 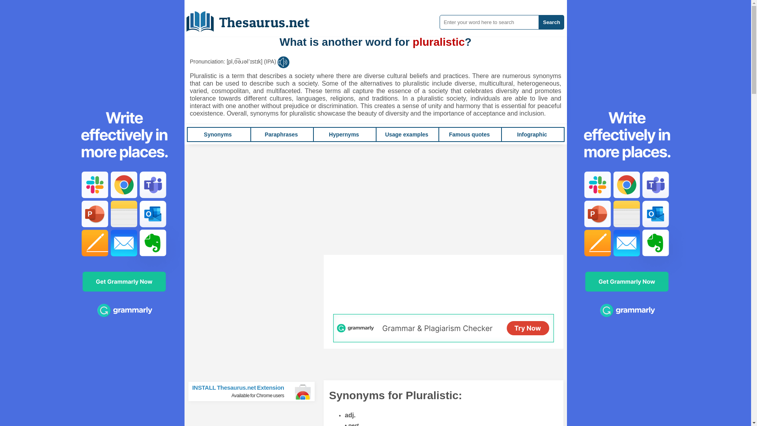 I want to click on Search, so click(x=254, y=19).